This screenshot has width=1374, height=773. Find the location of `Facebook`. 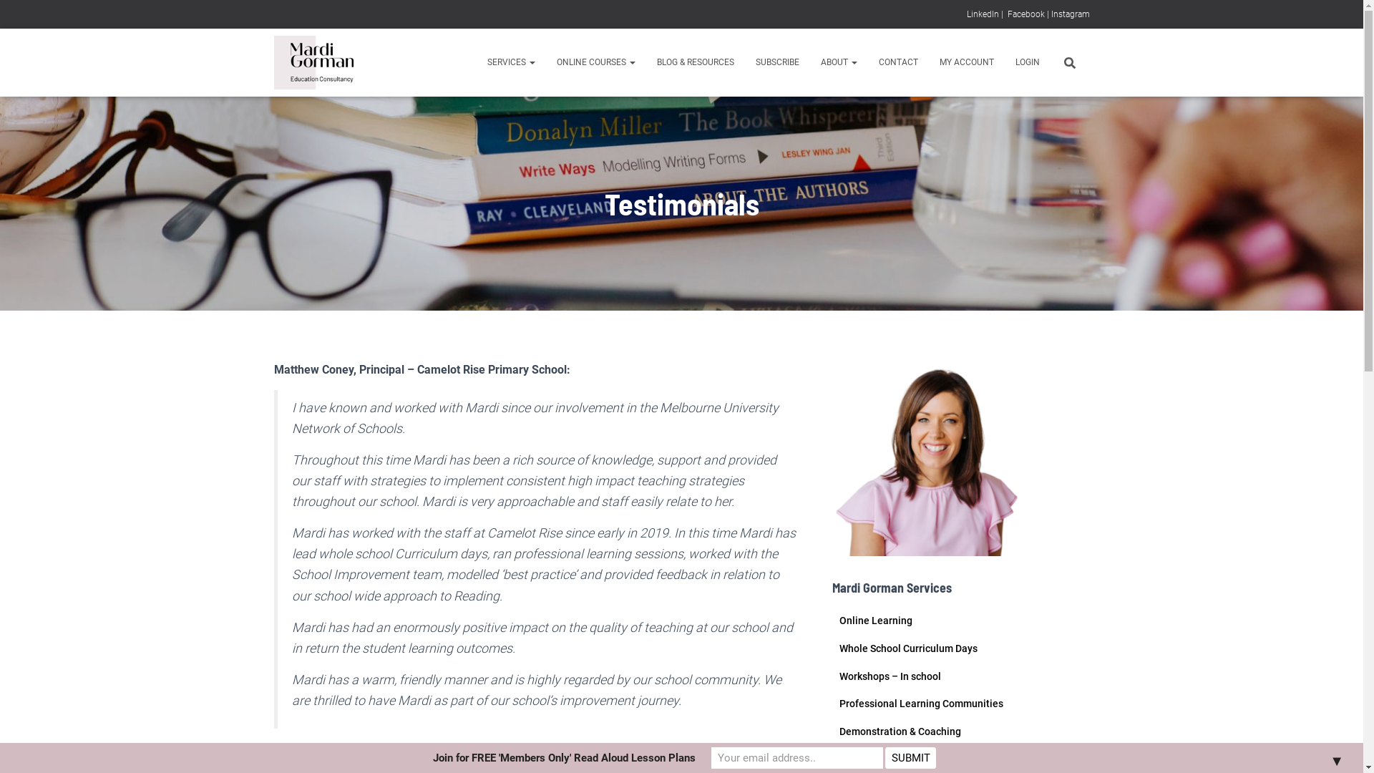

Facebook is located at coordinates (1026, 14).